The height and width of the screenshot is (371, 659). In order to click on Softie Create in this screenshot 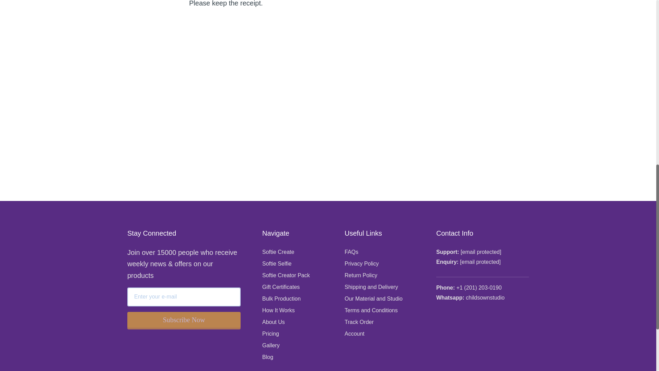, I will do `click(278, 251)`.